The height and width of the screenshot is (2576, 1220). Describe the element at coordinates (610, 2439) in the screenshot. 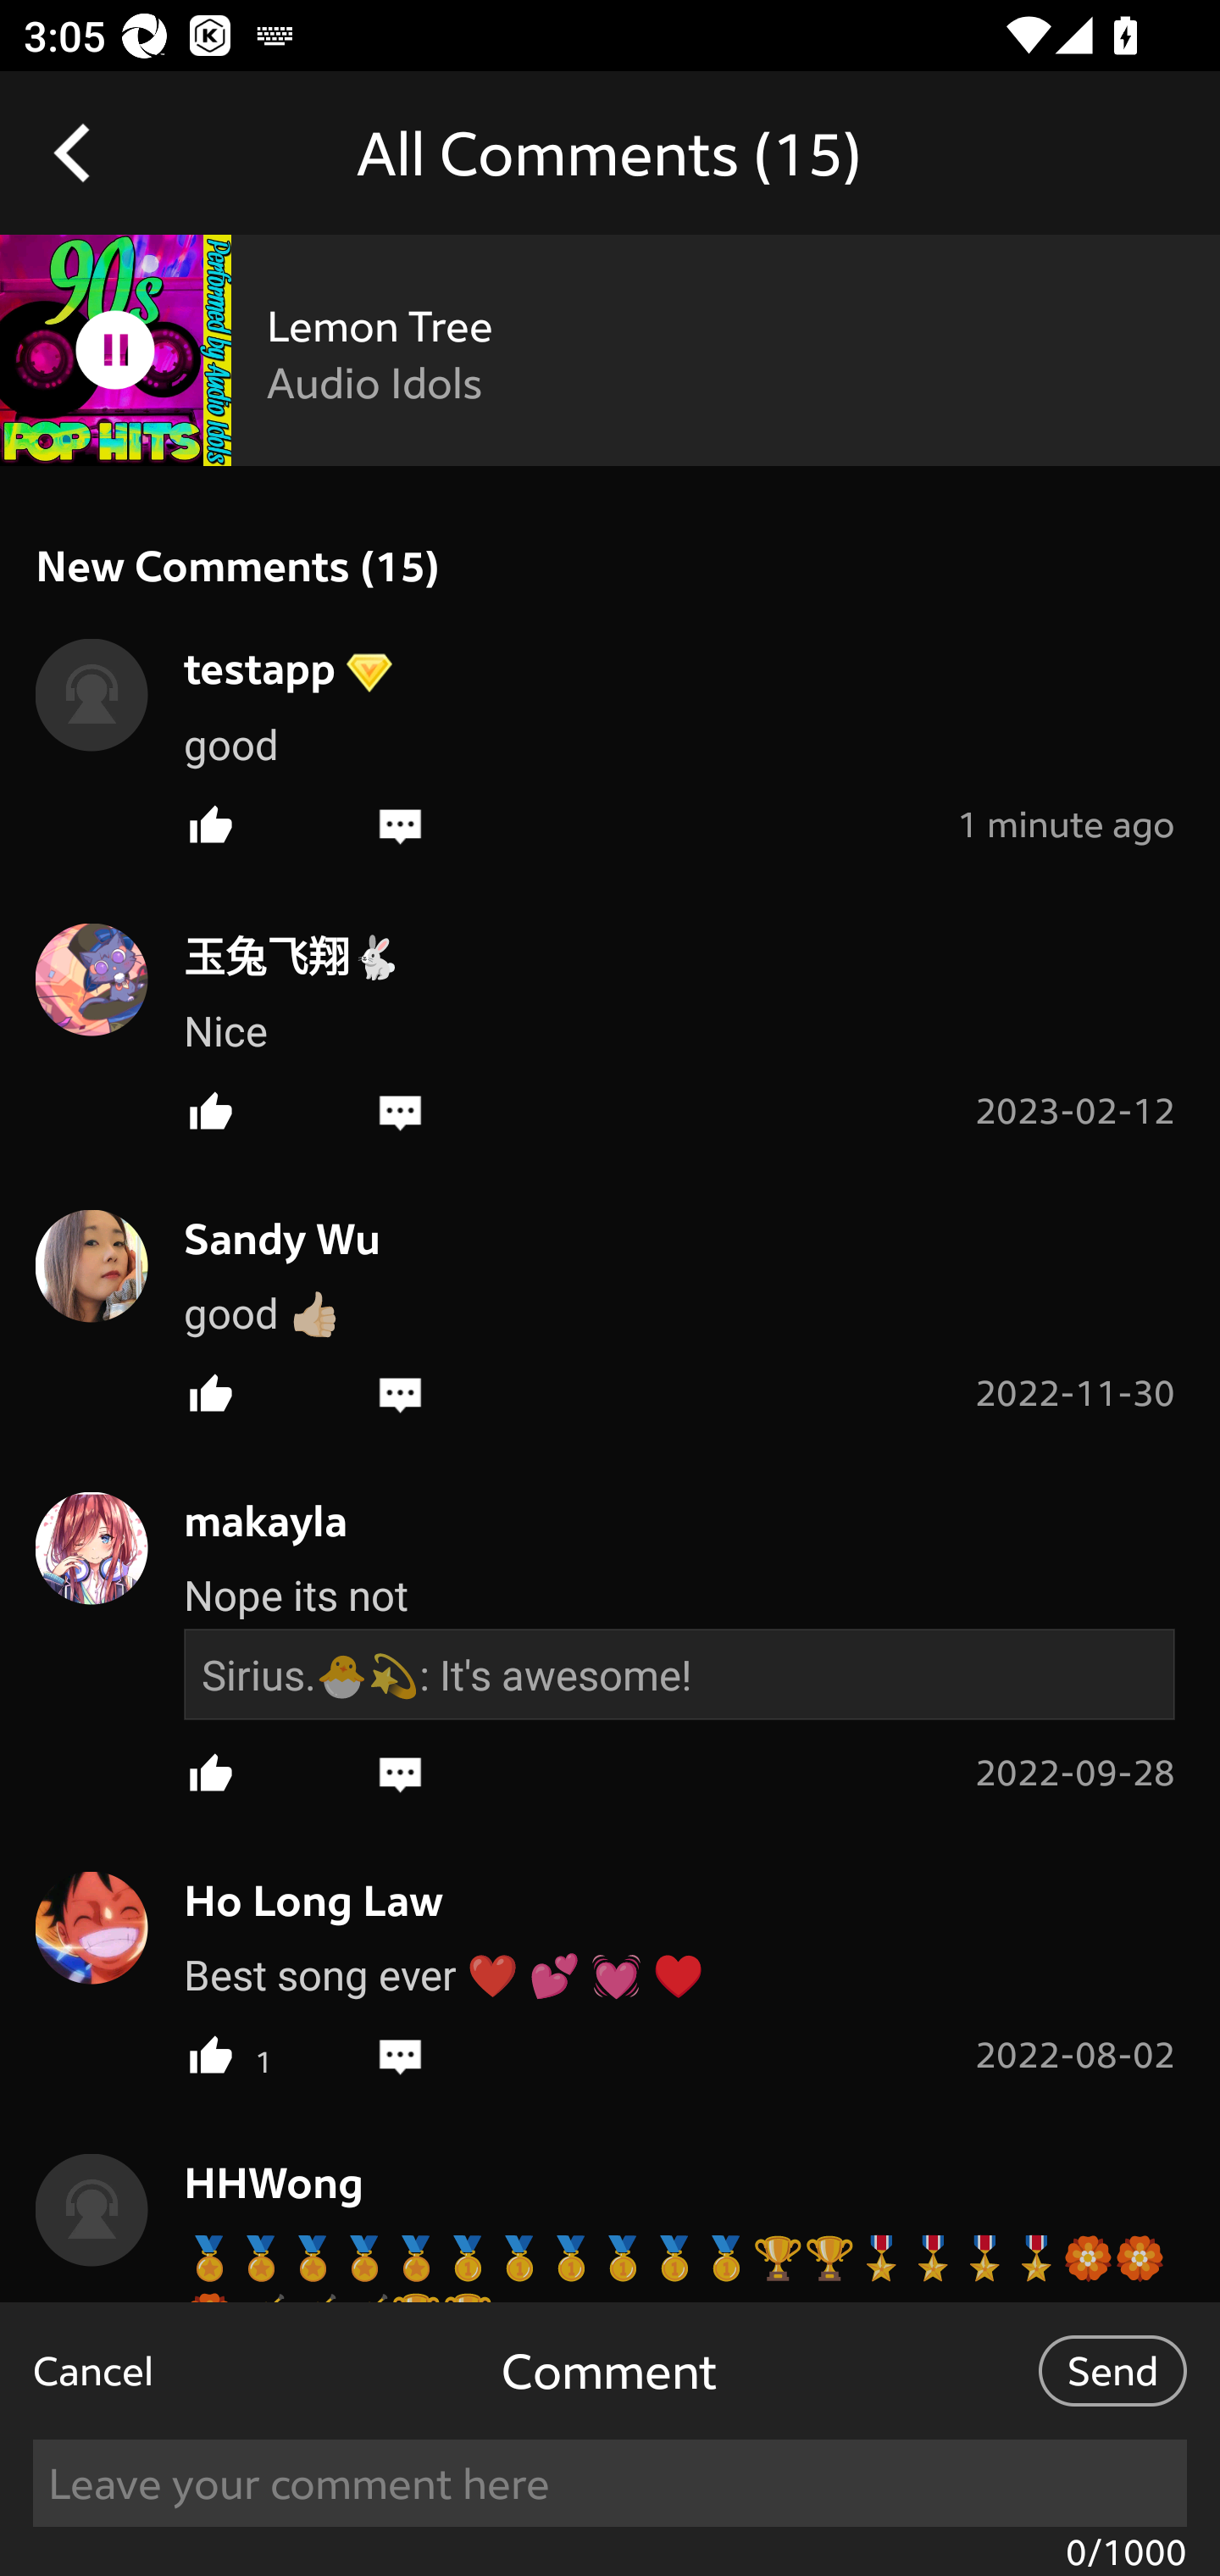

I see `Cancel Comment Send Leave your comment here 0/1000` at that location.